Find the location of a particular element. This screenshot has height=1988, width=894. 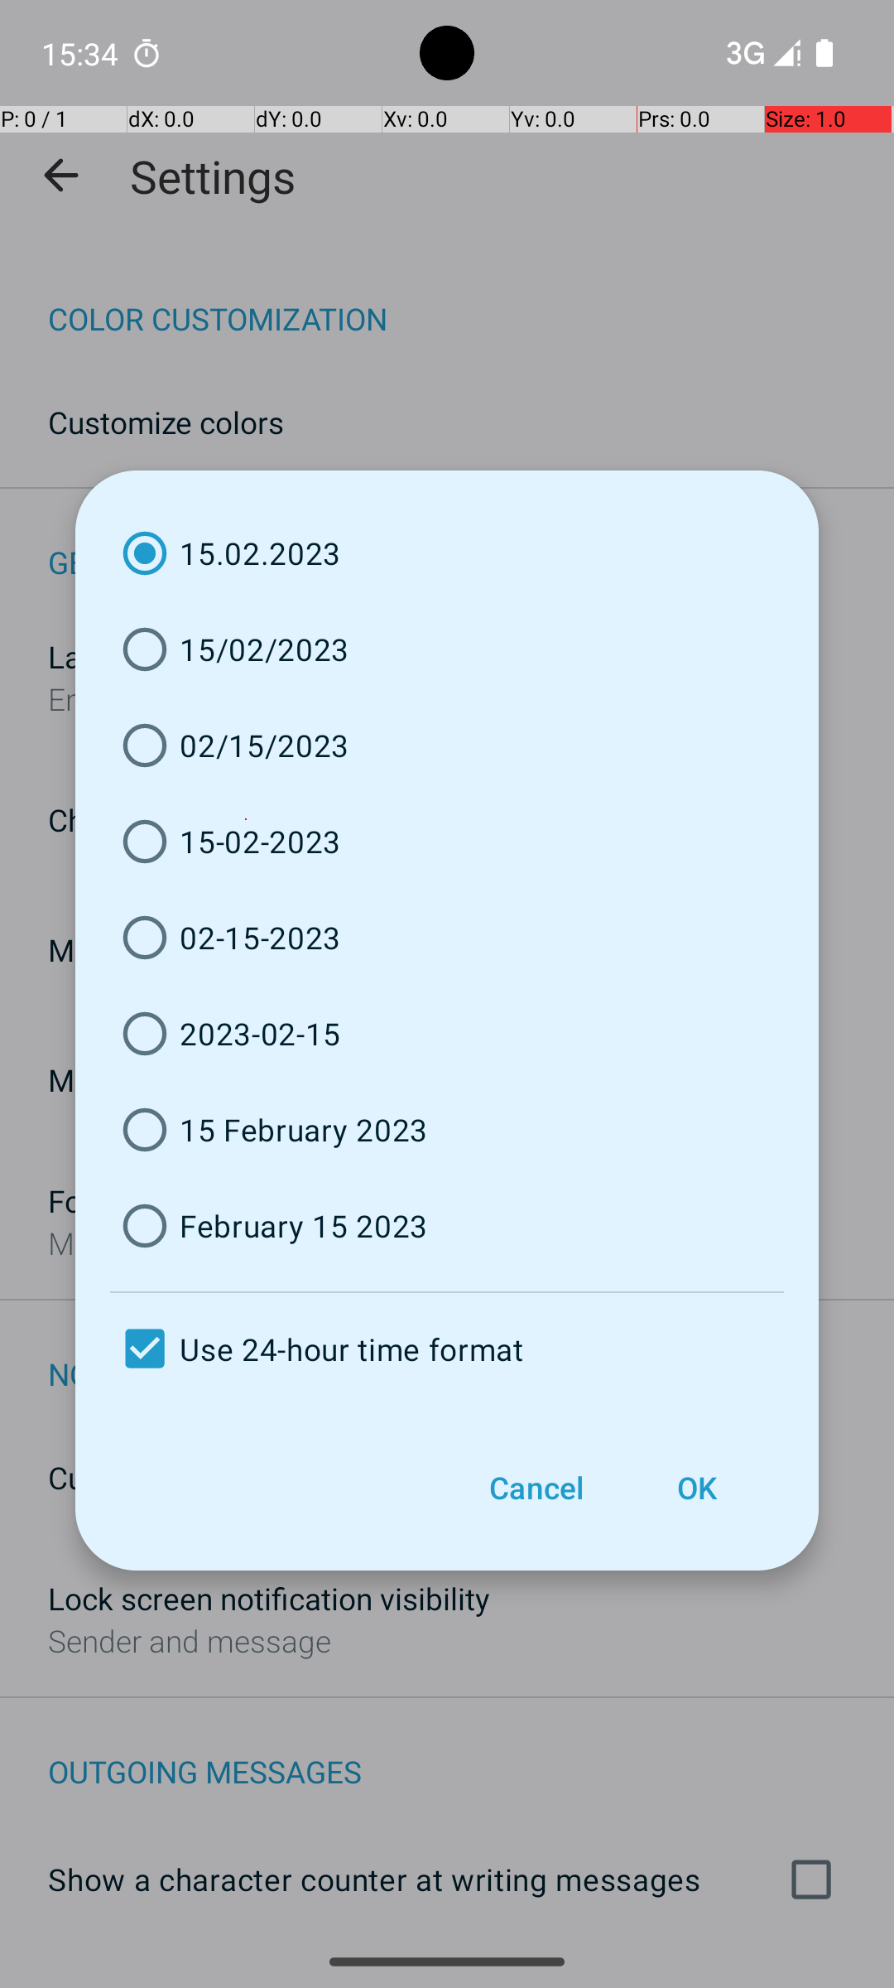

15.02.2023 is located at coordinates (447, 553).